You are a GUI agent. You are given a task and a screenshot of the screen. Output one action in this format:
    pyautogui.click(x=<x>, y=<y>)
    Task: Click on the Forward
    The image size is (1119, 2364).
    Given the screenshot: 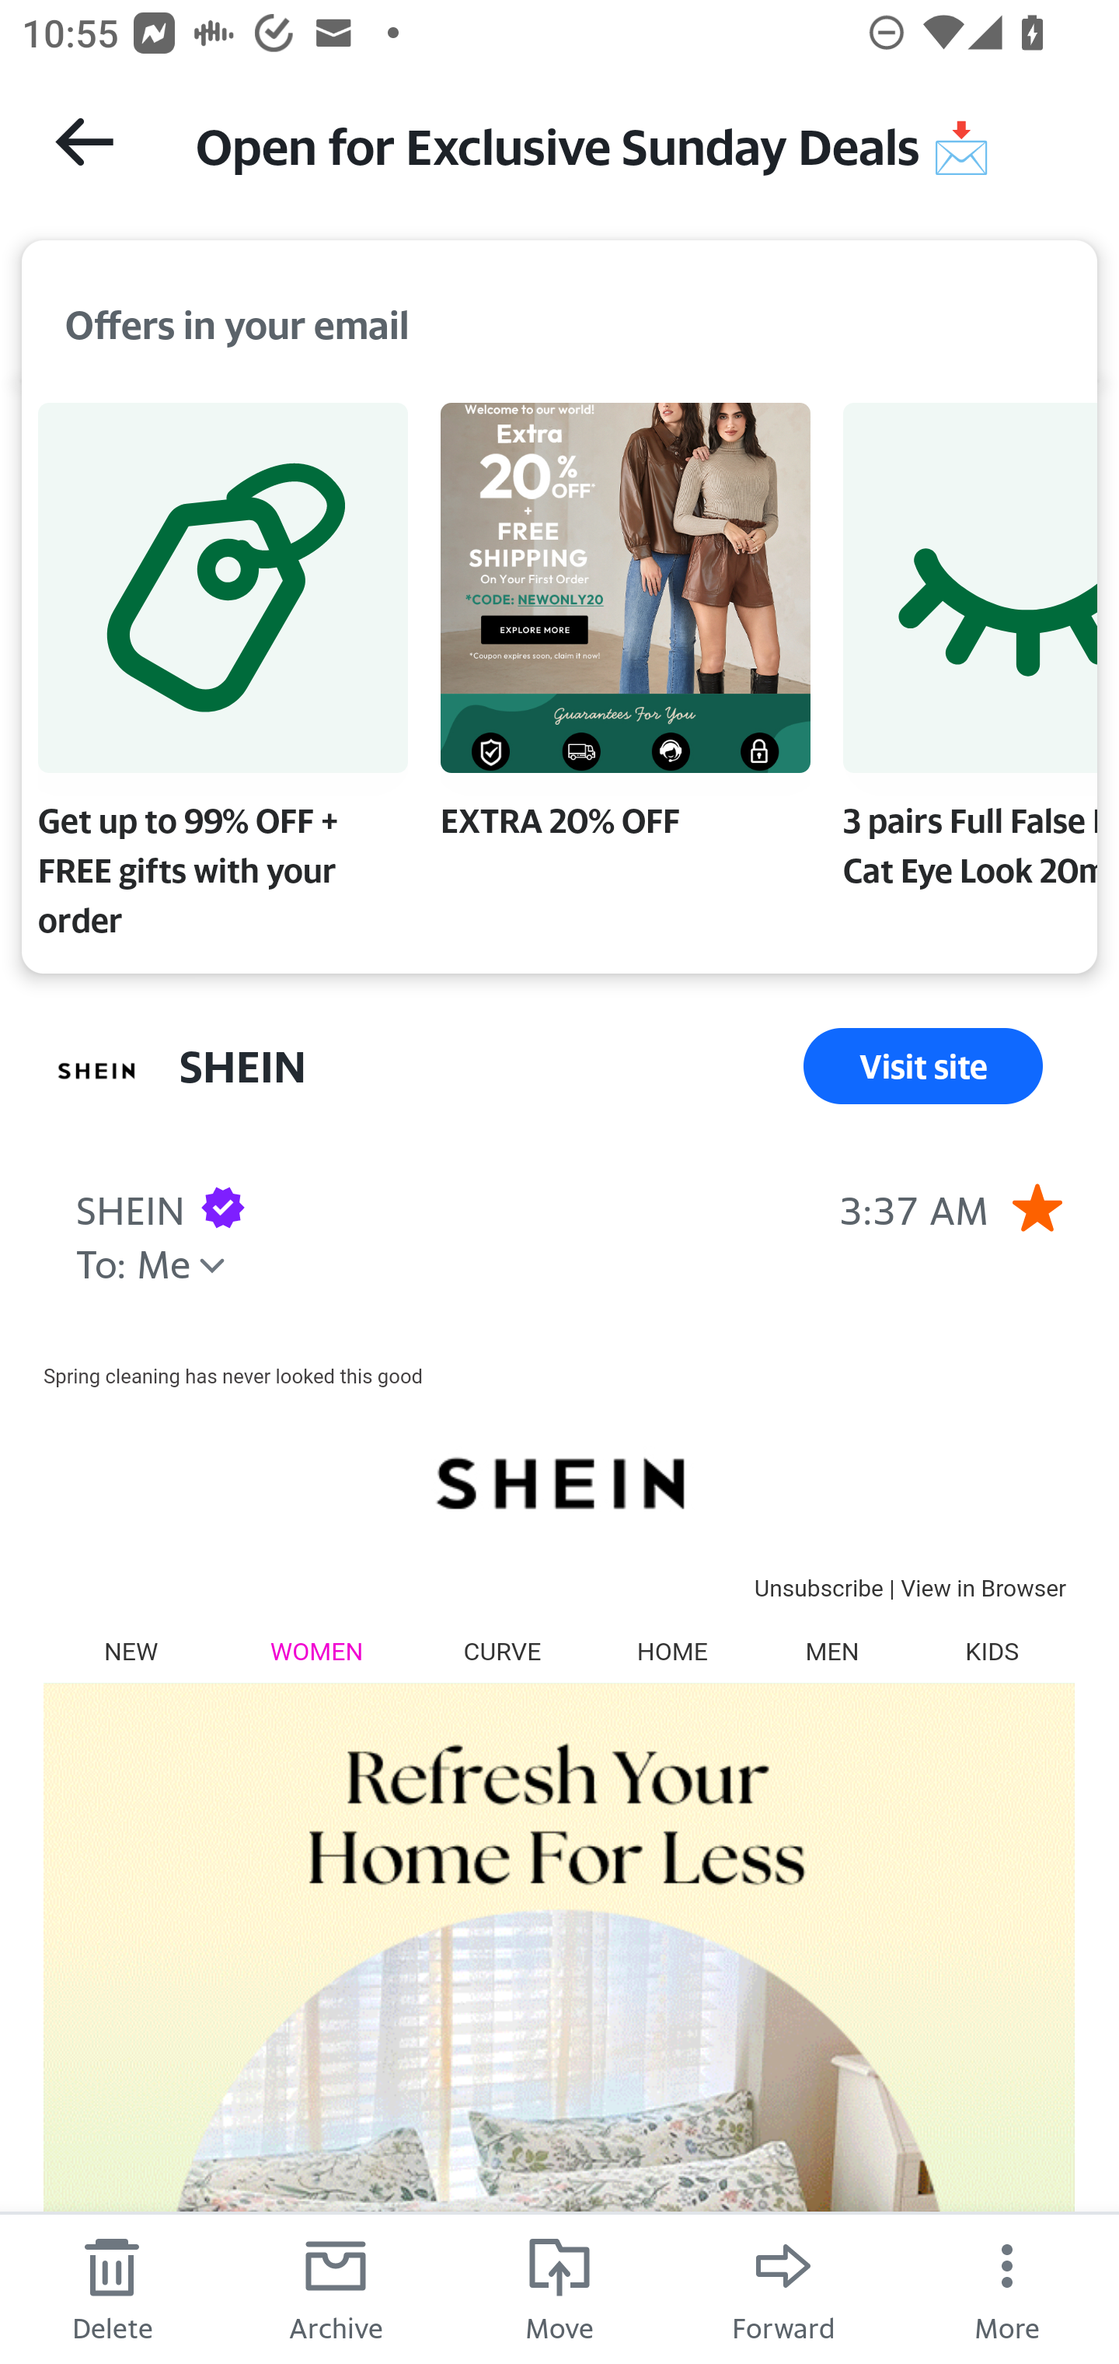 What is the action you would take?
    pyautogui.click(x=783, y=2288)
    